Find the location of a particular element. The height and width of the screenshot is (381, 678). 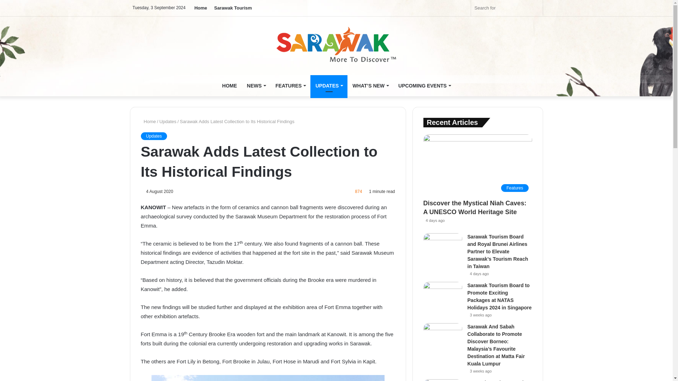

Home is located at coordinates (200, 8).